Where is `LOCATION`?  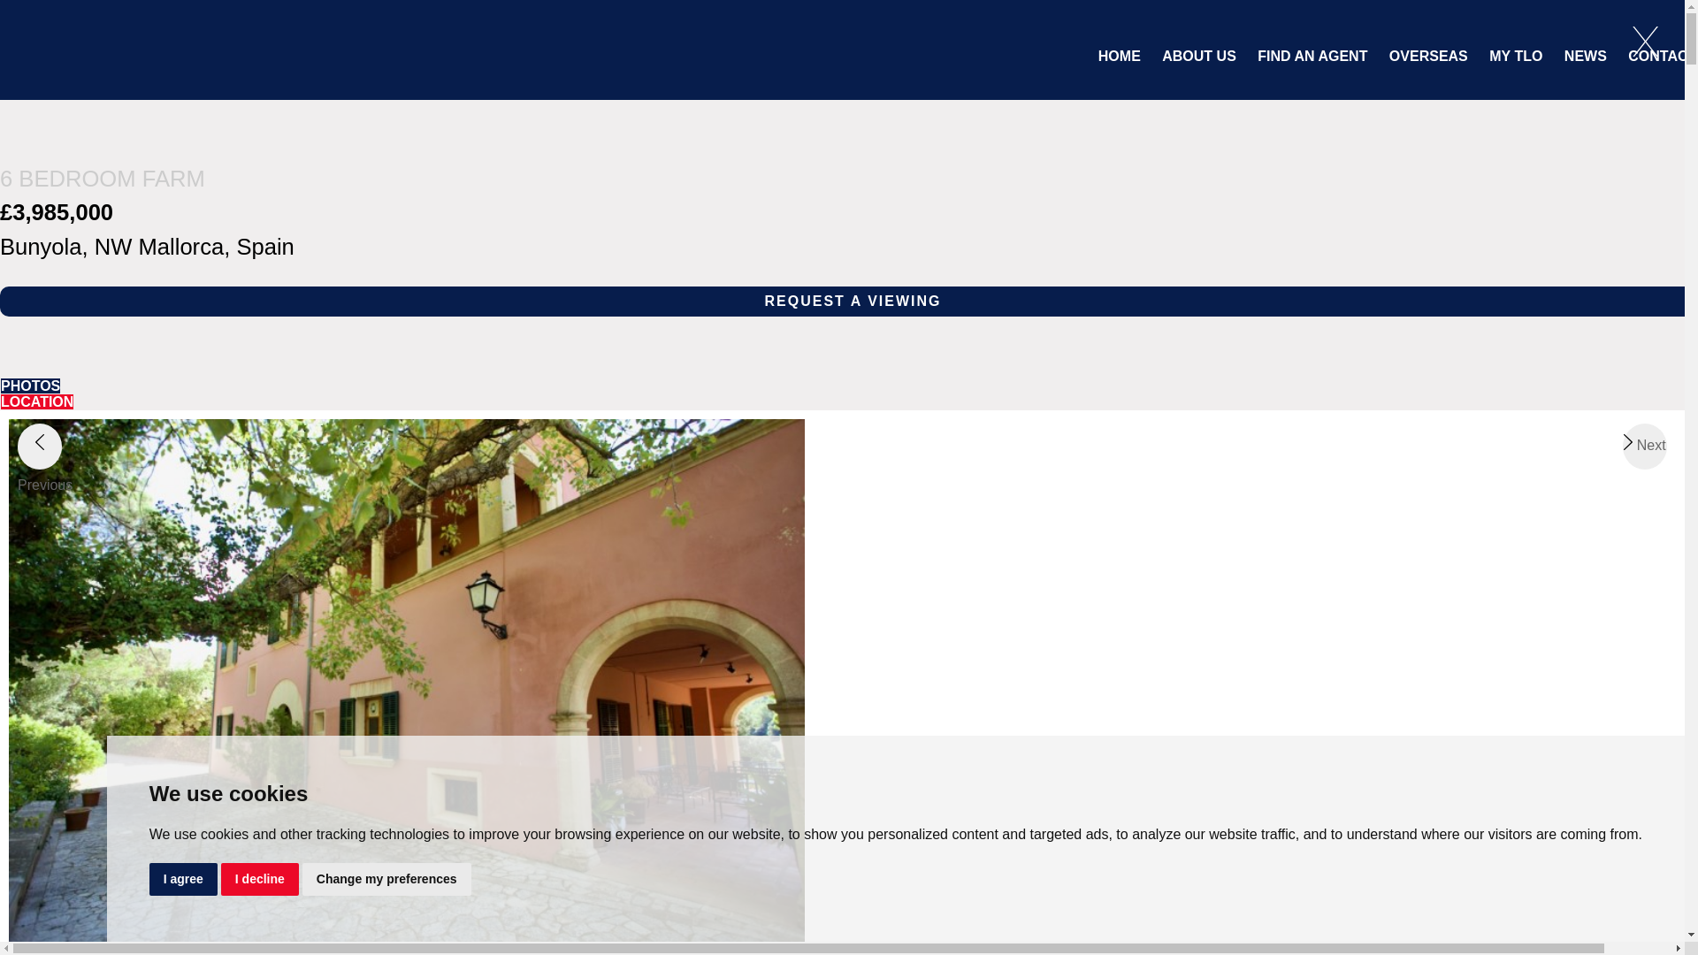 LOCATION is located at coordinates (37, 401).